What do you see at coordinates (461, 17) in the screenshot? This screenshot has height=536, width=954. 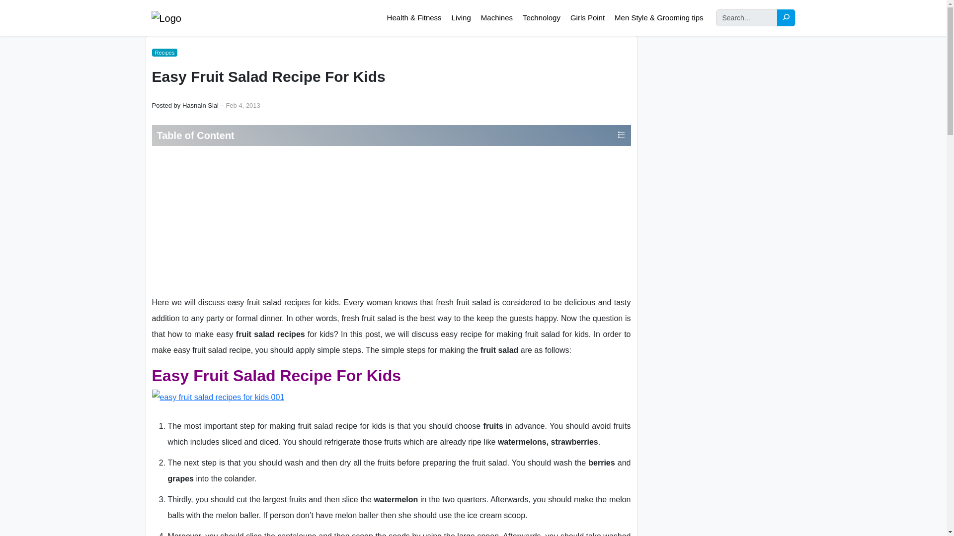 I see `Living` at bounding box center [461, 17].